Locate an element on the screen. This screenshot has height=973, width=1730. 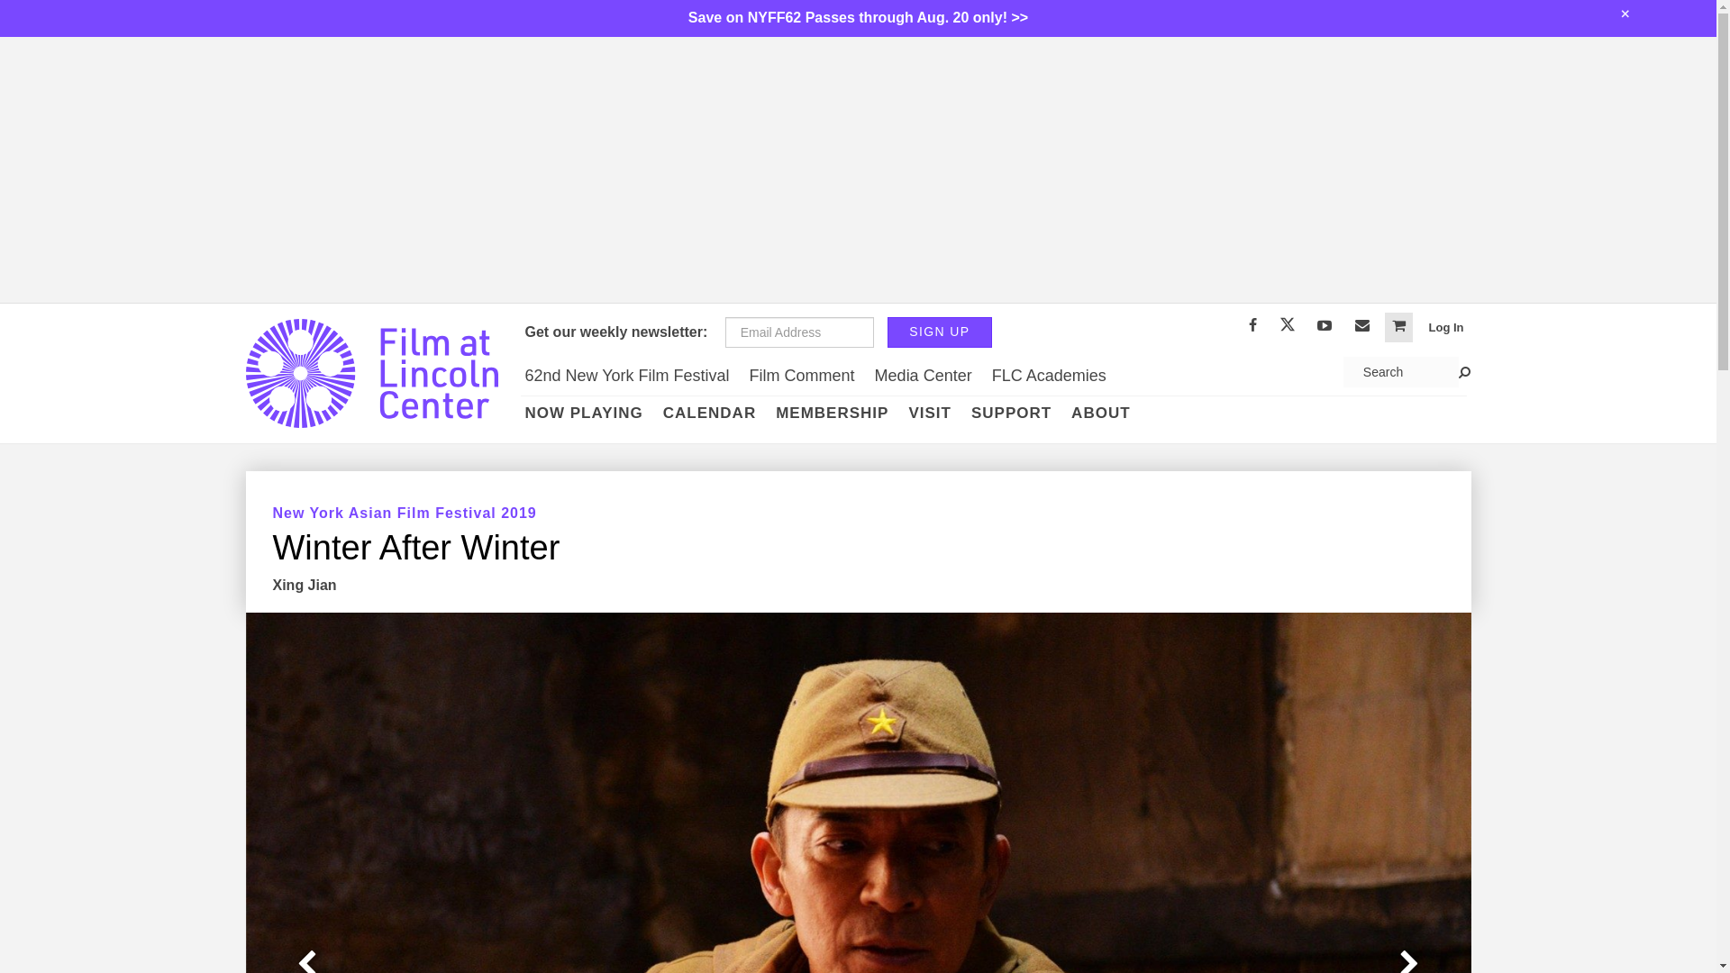
Log In is located at coordinates (1447, 327).